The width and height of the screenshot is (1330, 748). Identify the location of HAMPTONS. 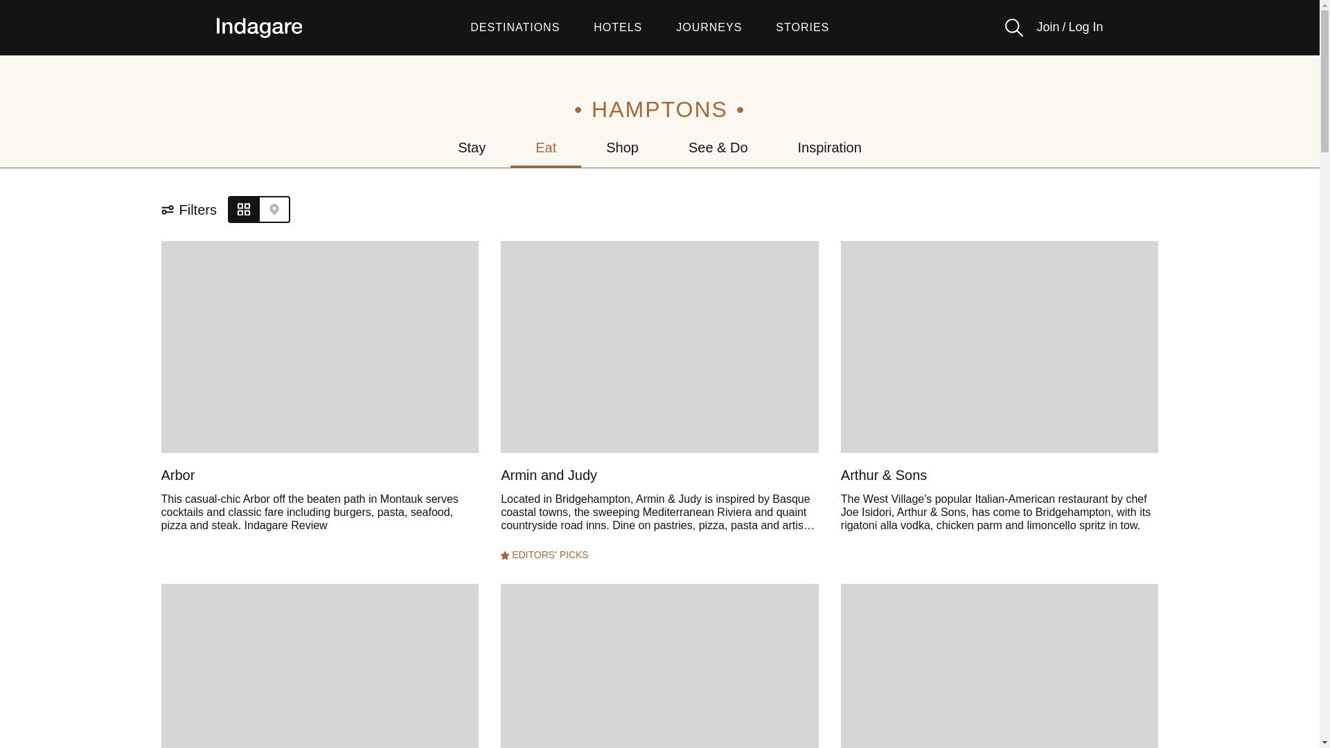
(659, 109).